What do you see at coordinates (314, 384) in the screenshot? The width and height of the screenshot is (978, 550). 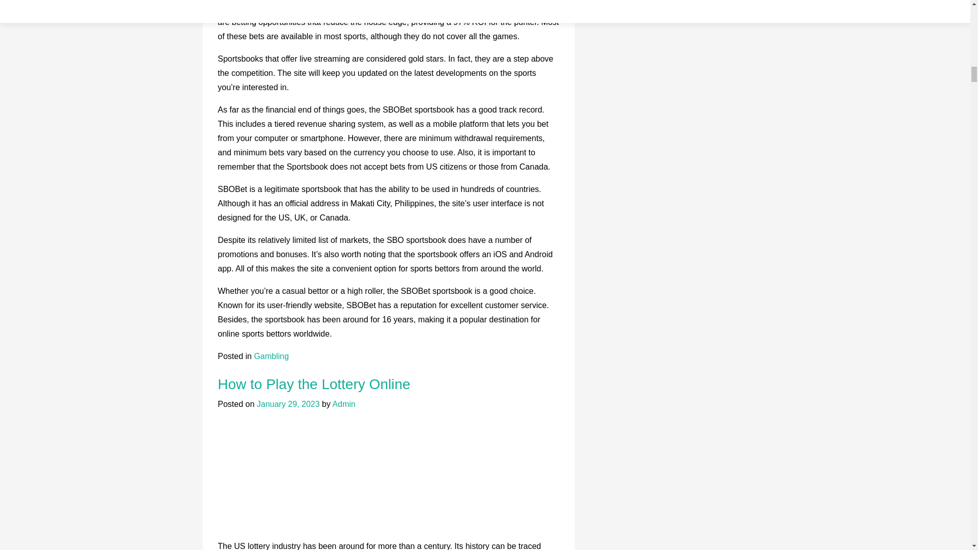 I see `How to Play the Lottery Online` at bounding box center [314, 384].